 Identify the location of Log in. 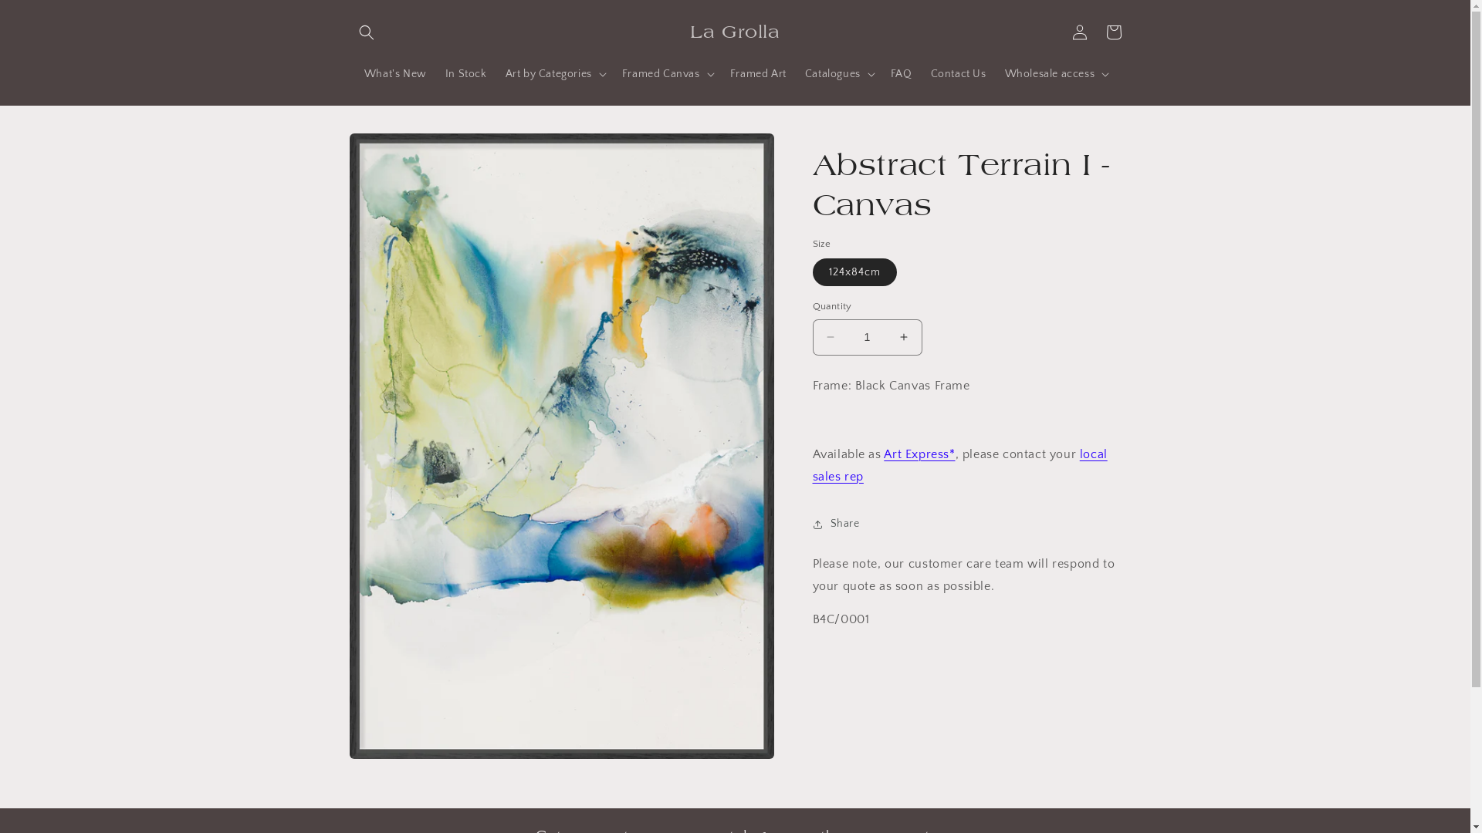
(1079, 32).